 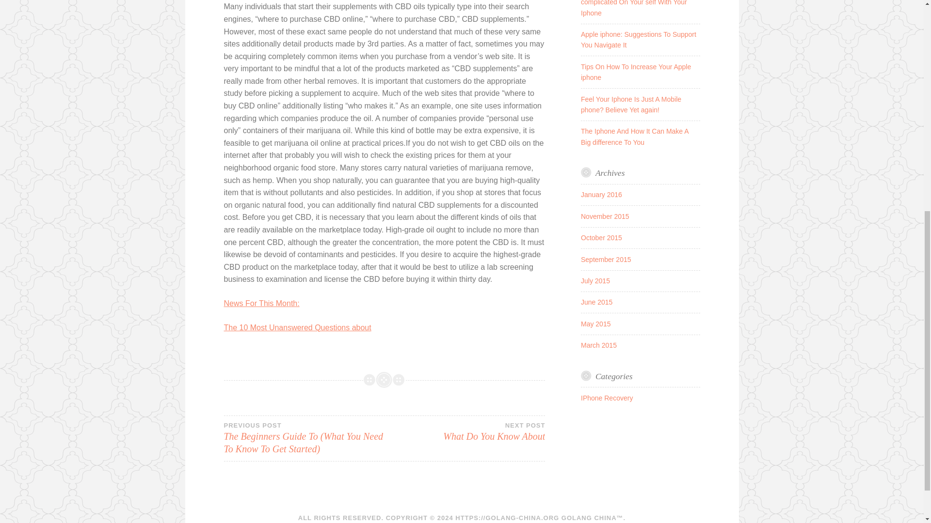 What do you see at coordinates (635, 137) in the screenshot?
I see `The Iphone And How It Can Make A Big difference To You` at bounding box center [635, 137].